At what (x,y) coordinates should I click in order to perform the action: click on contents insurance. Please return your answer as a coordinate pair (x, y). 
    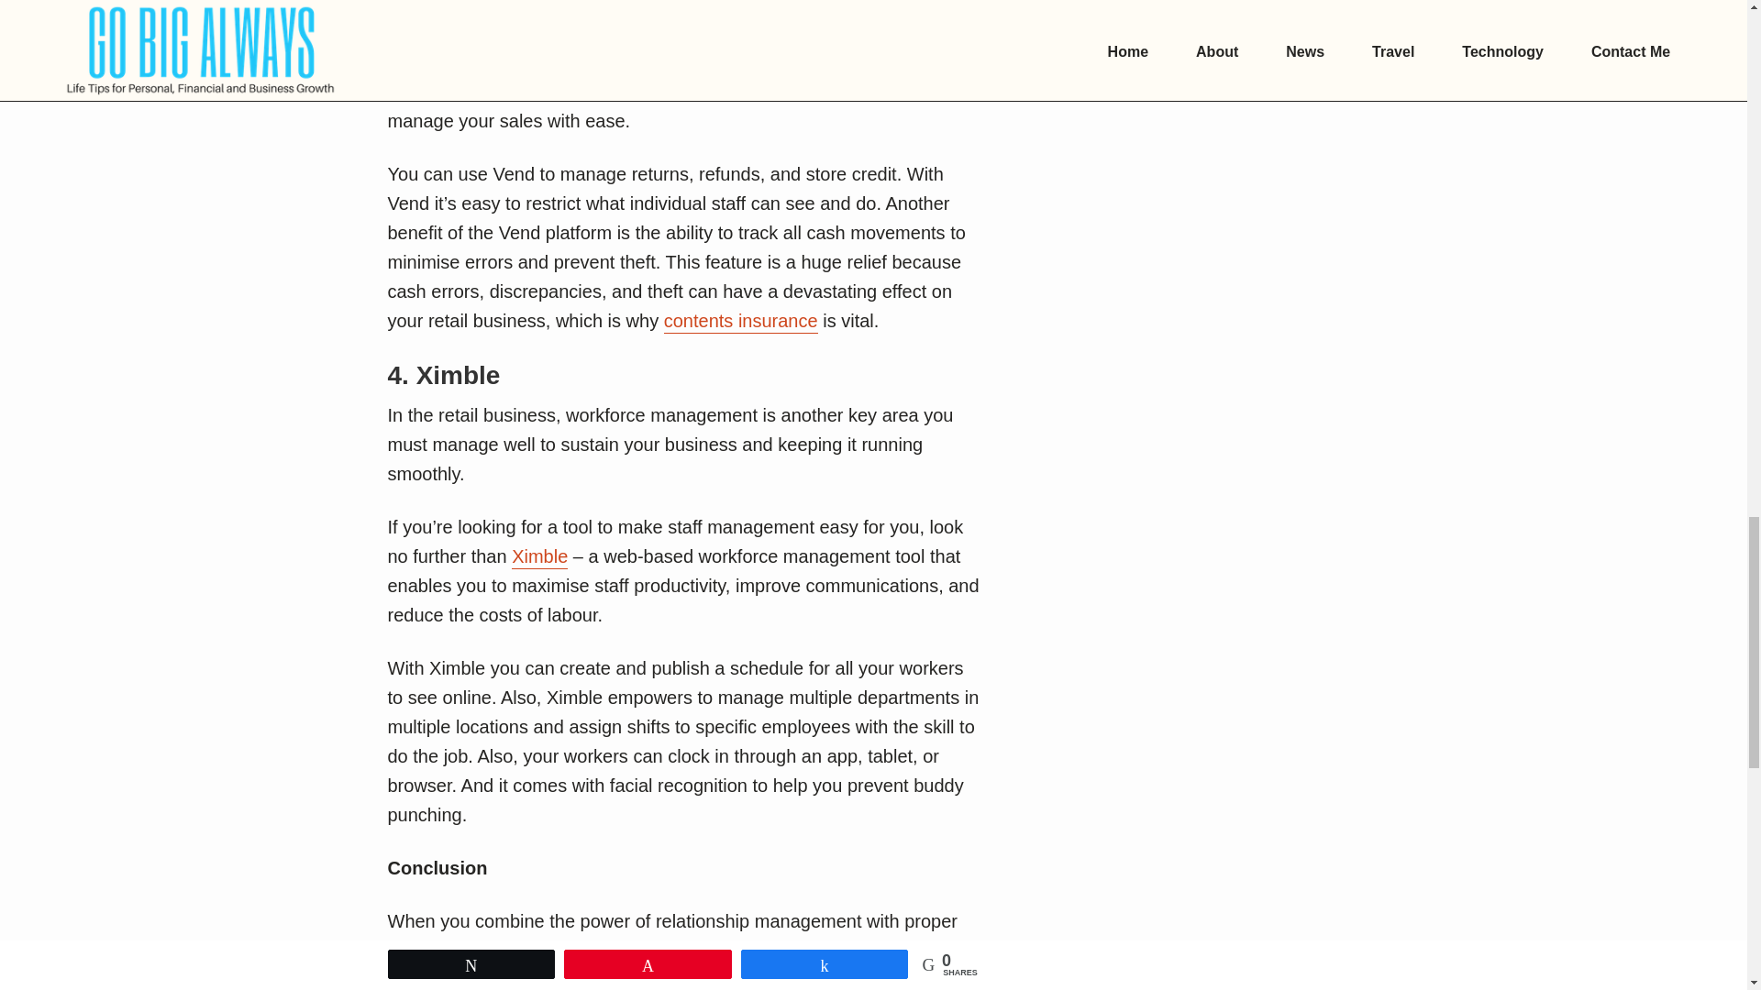
    Looking at the image, I should click on (741, 322).